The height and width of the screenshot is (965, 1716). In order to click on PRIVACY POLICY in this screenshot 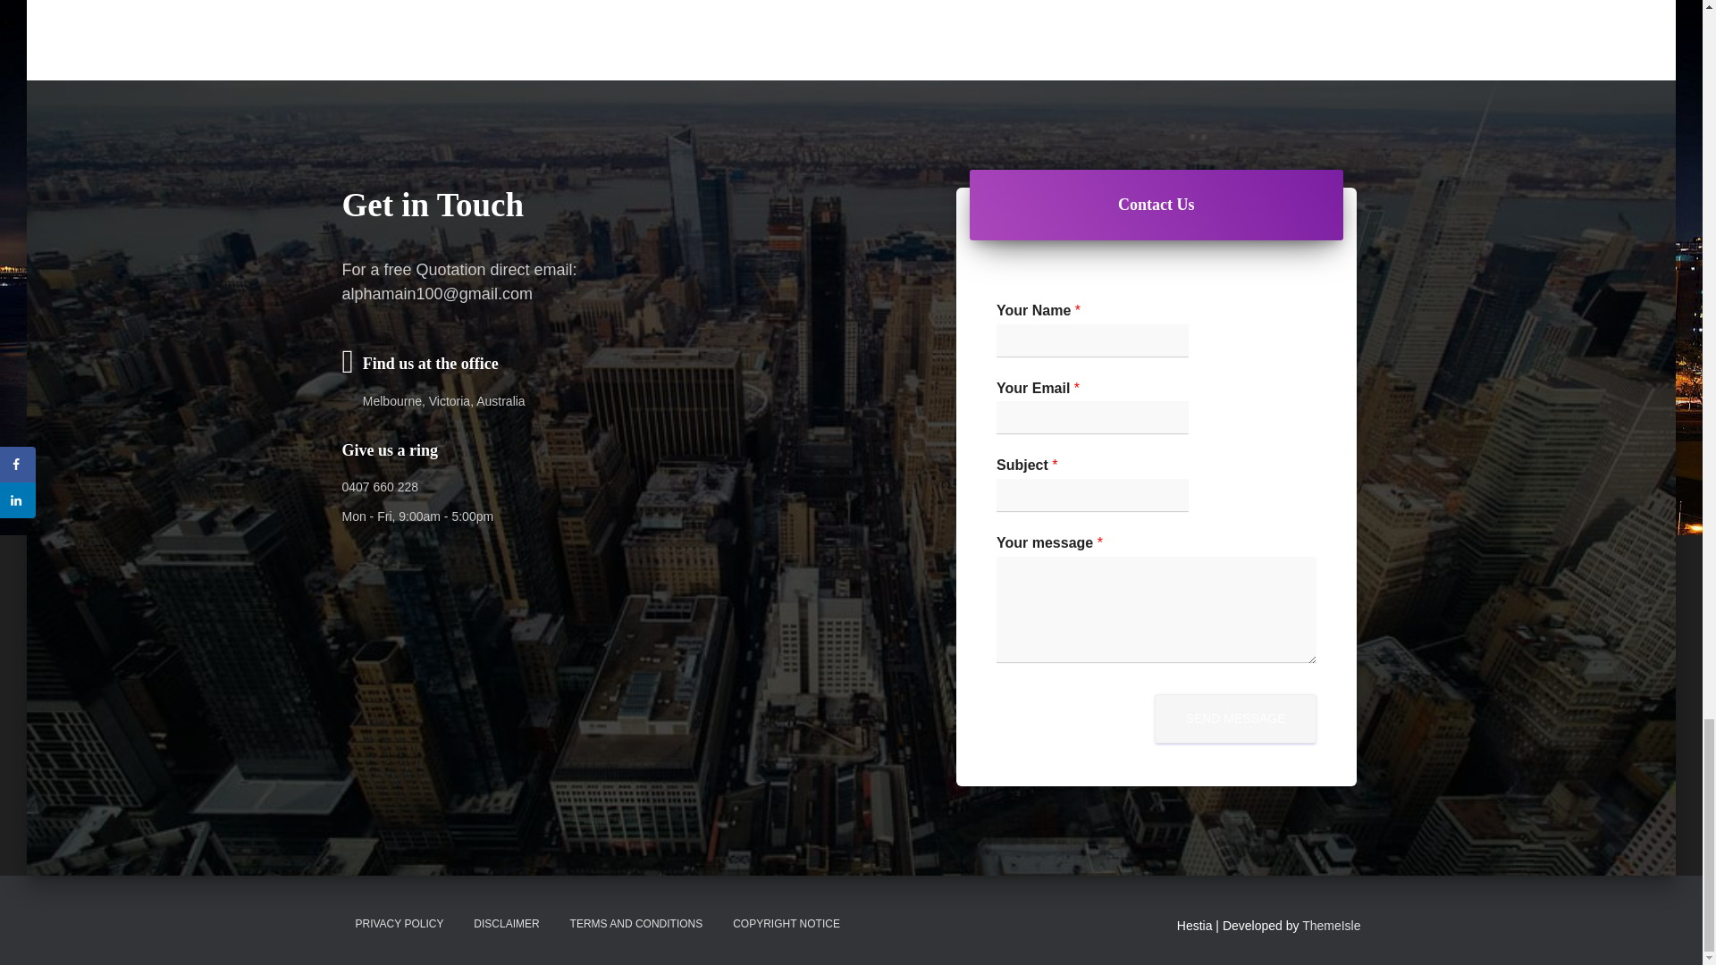, I will do `click(399, 924)`.